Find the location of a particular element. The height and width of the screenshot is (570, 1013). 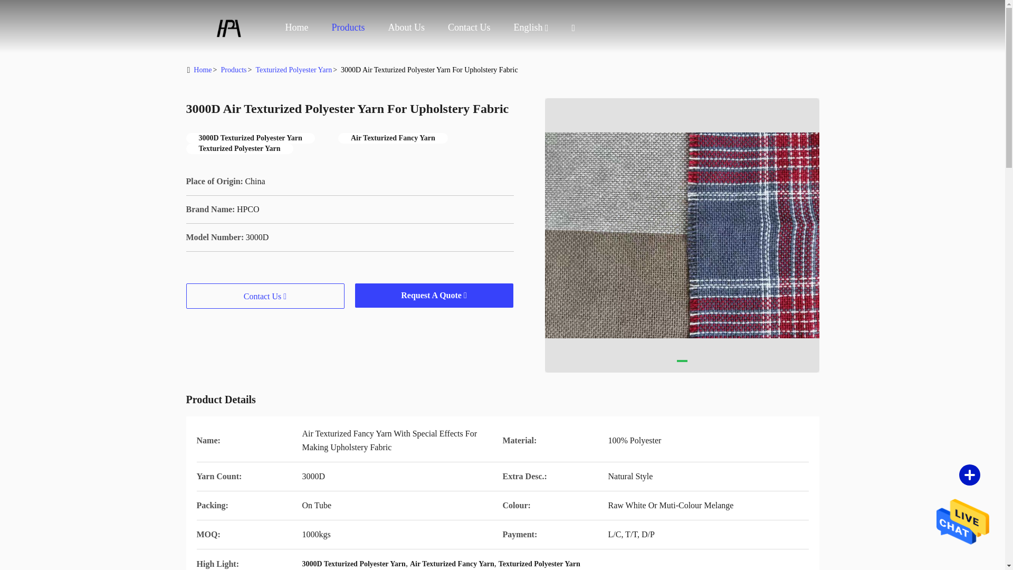

Contact Us is located at coordinates (469, 27).